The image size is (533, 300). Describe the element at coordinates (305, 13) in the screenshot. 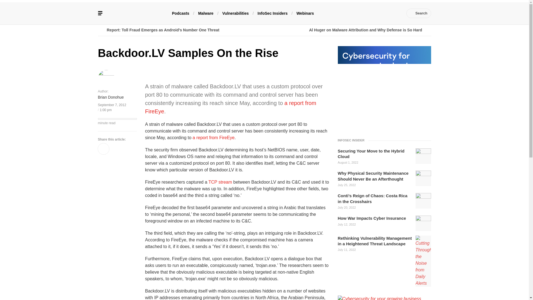

I see `Webinars` at that location.